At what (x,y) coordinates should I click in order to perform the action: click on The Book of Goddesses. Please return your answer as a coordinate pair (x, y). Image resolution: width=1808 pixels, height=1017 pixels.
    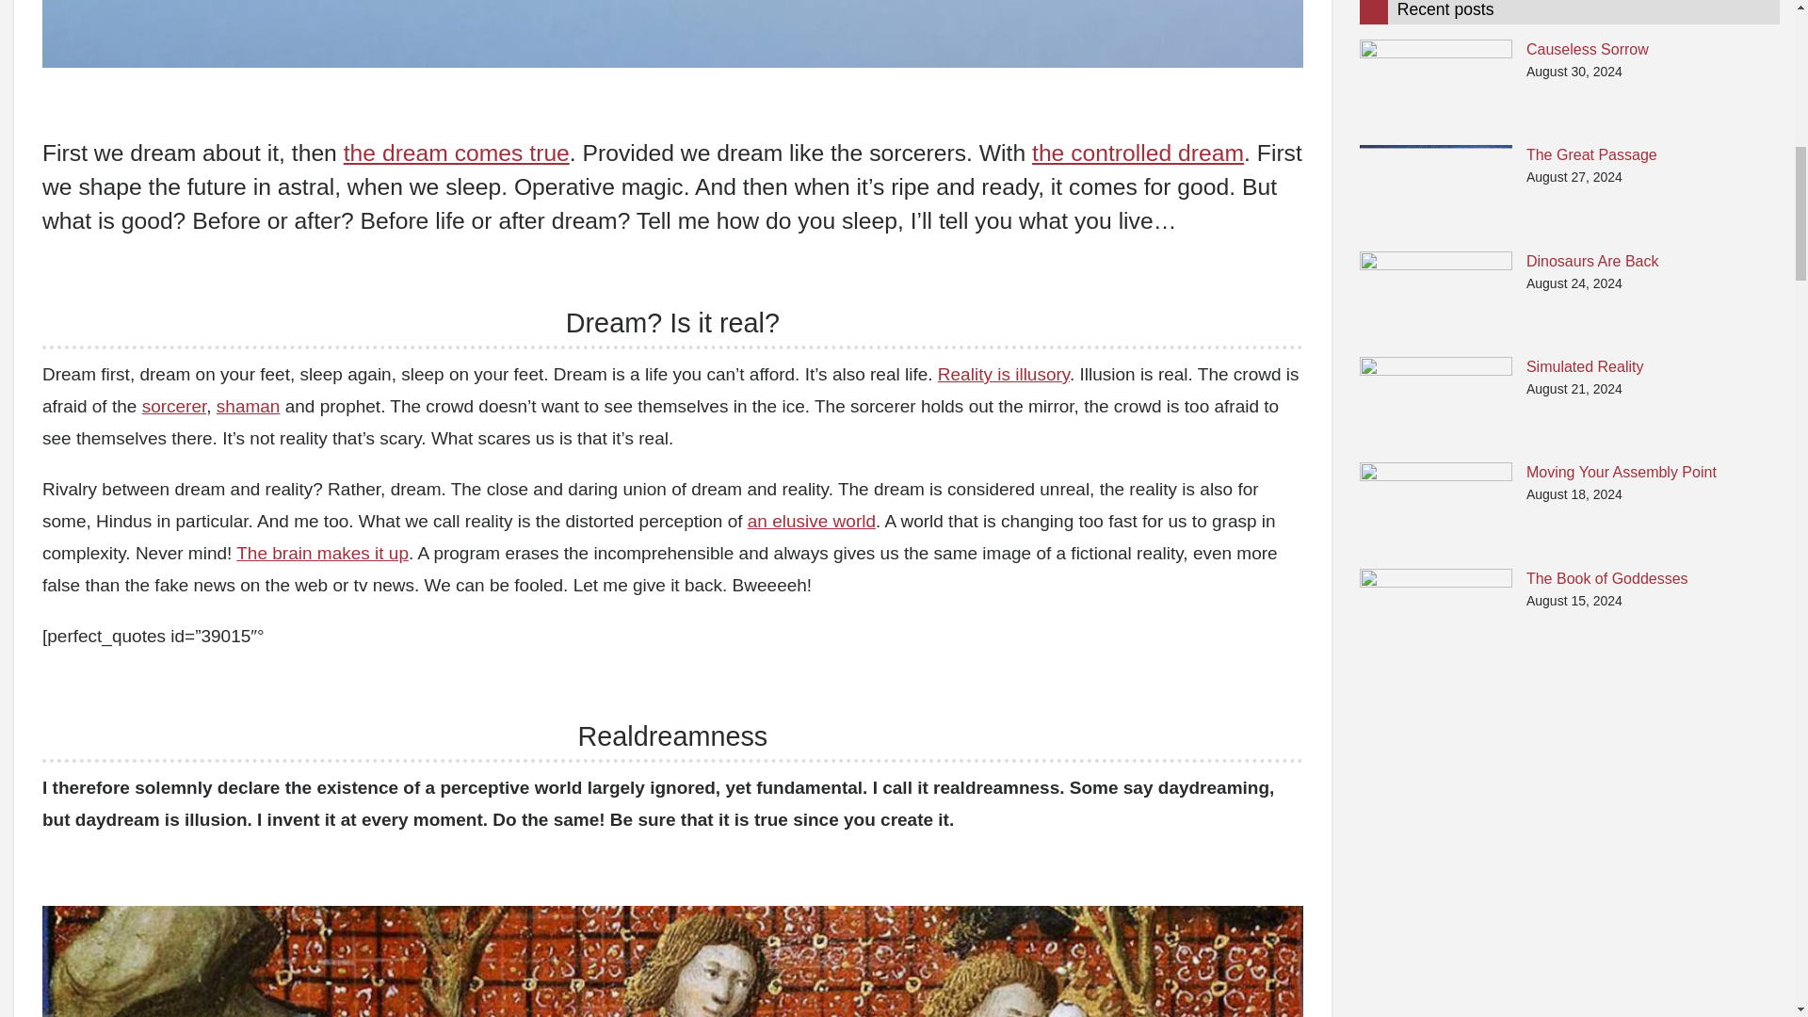
    Looking at the image, I should click on (1435, 612).